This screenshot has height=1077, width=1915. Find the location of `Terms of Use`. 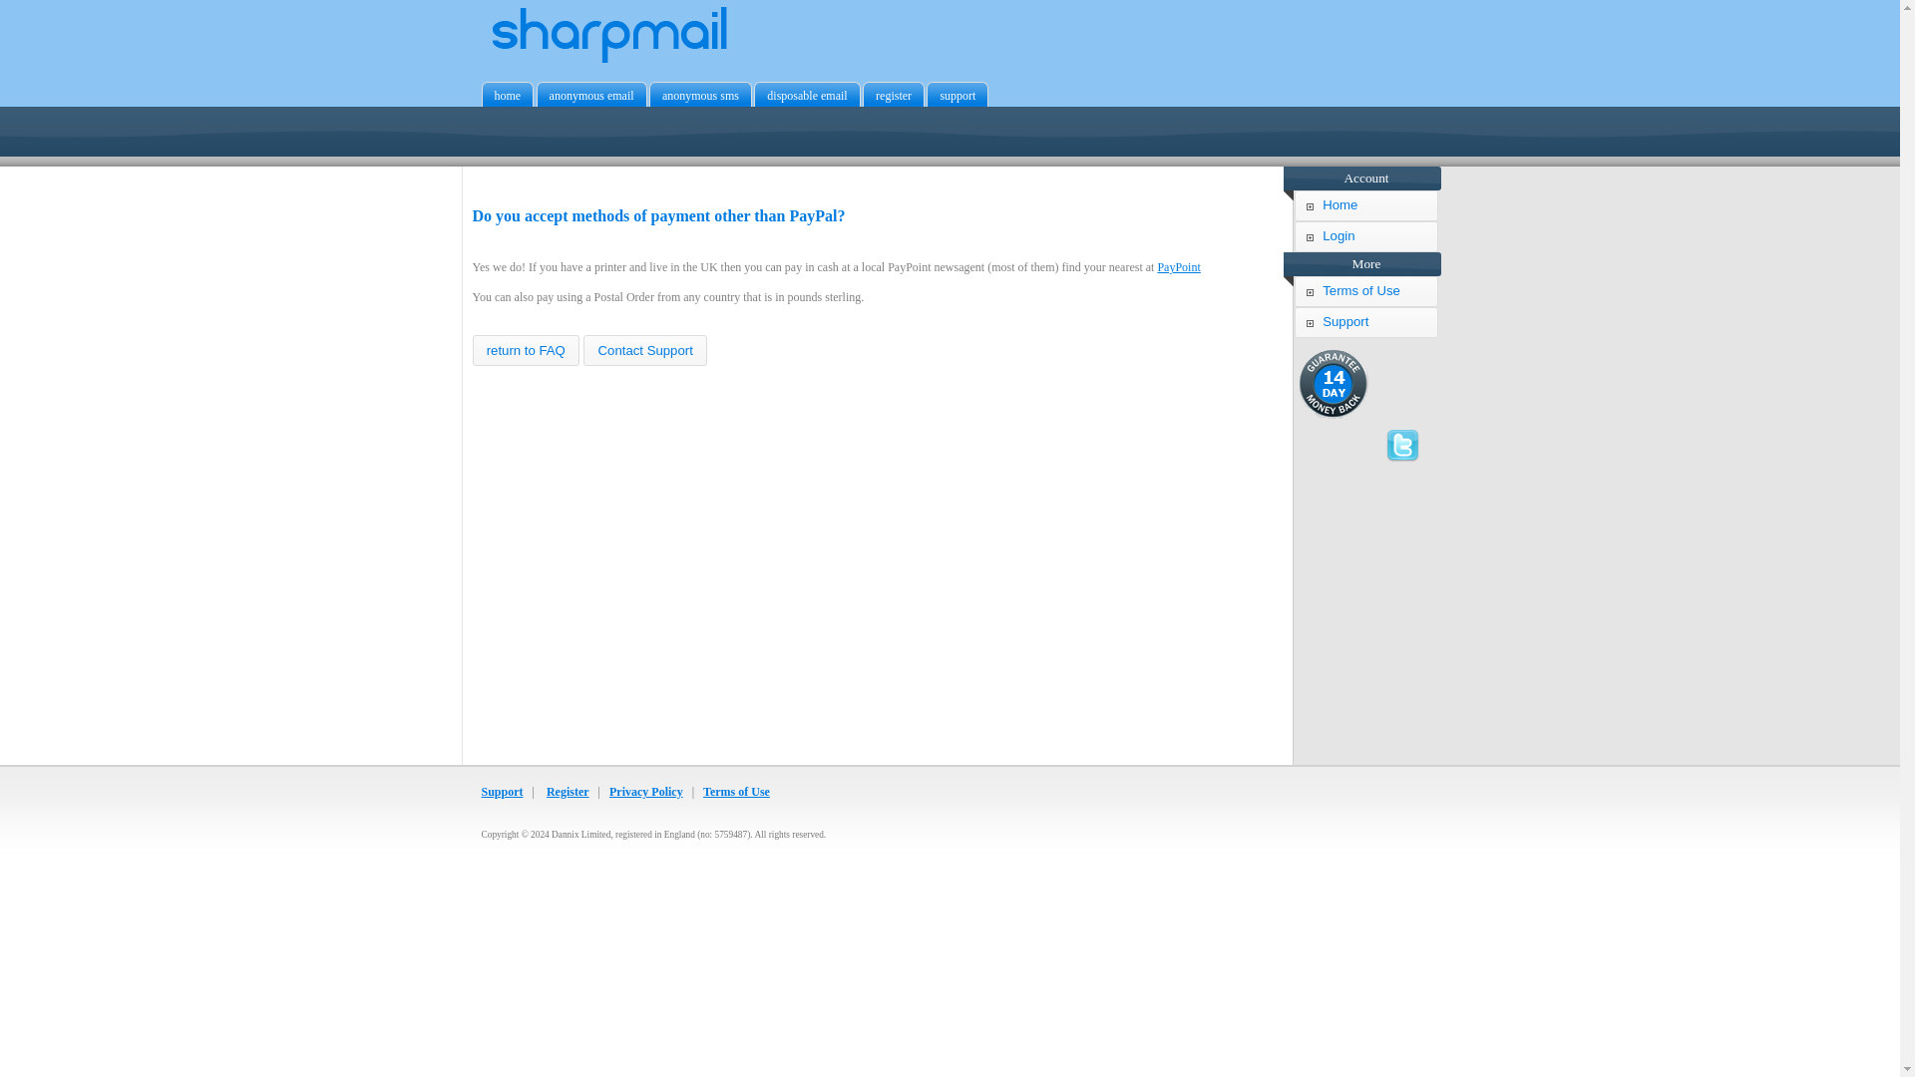

Terms of Use is located at coordinates (1365, 291).